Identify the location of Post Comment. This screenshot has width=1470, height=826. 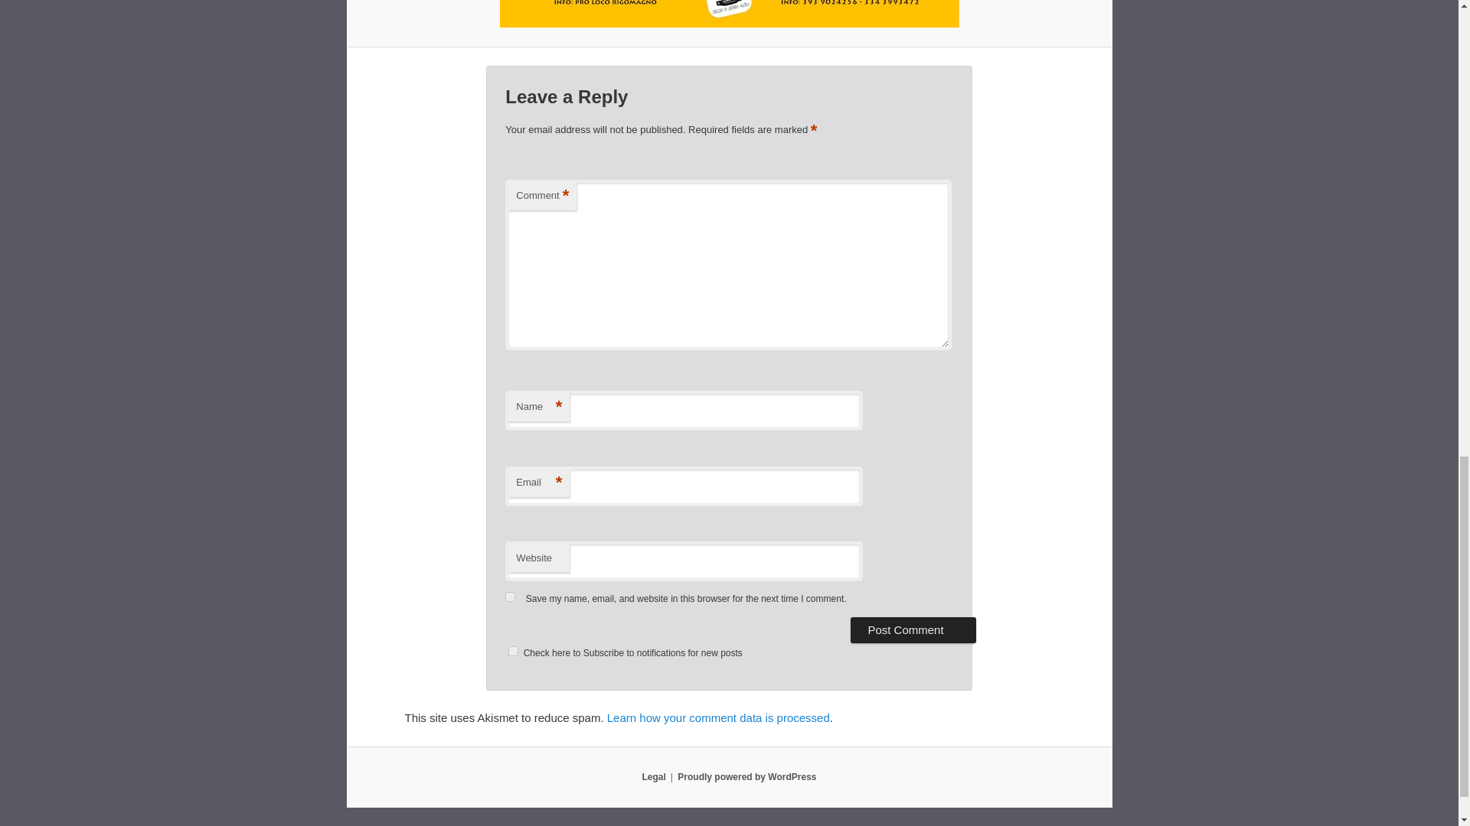
(913, 630).